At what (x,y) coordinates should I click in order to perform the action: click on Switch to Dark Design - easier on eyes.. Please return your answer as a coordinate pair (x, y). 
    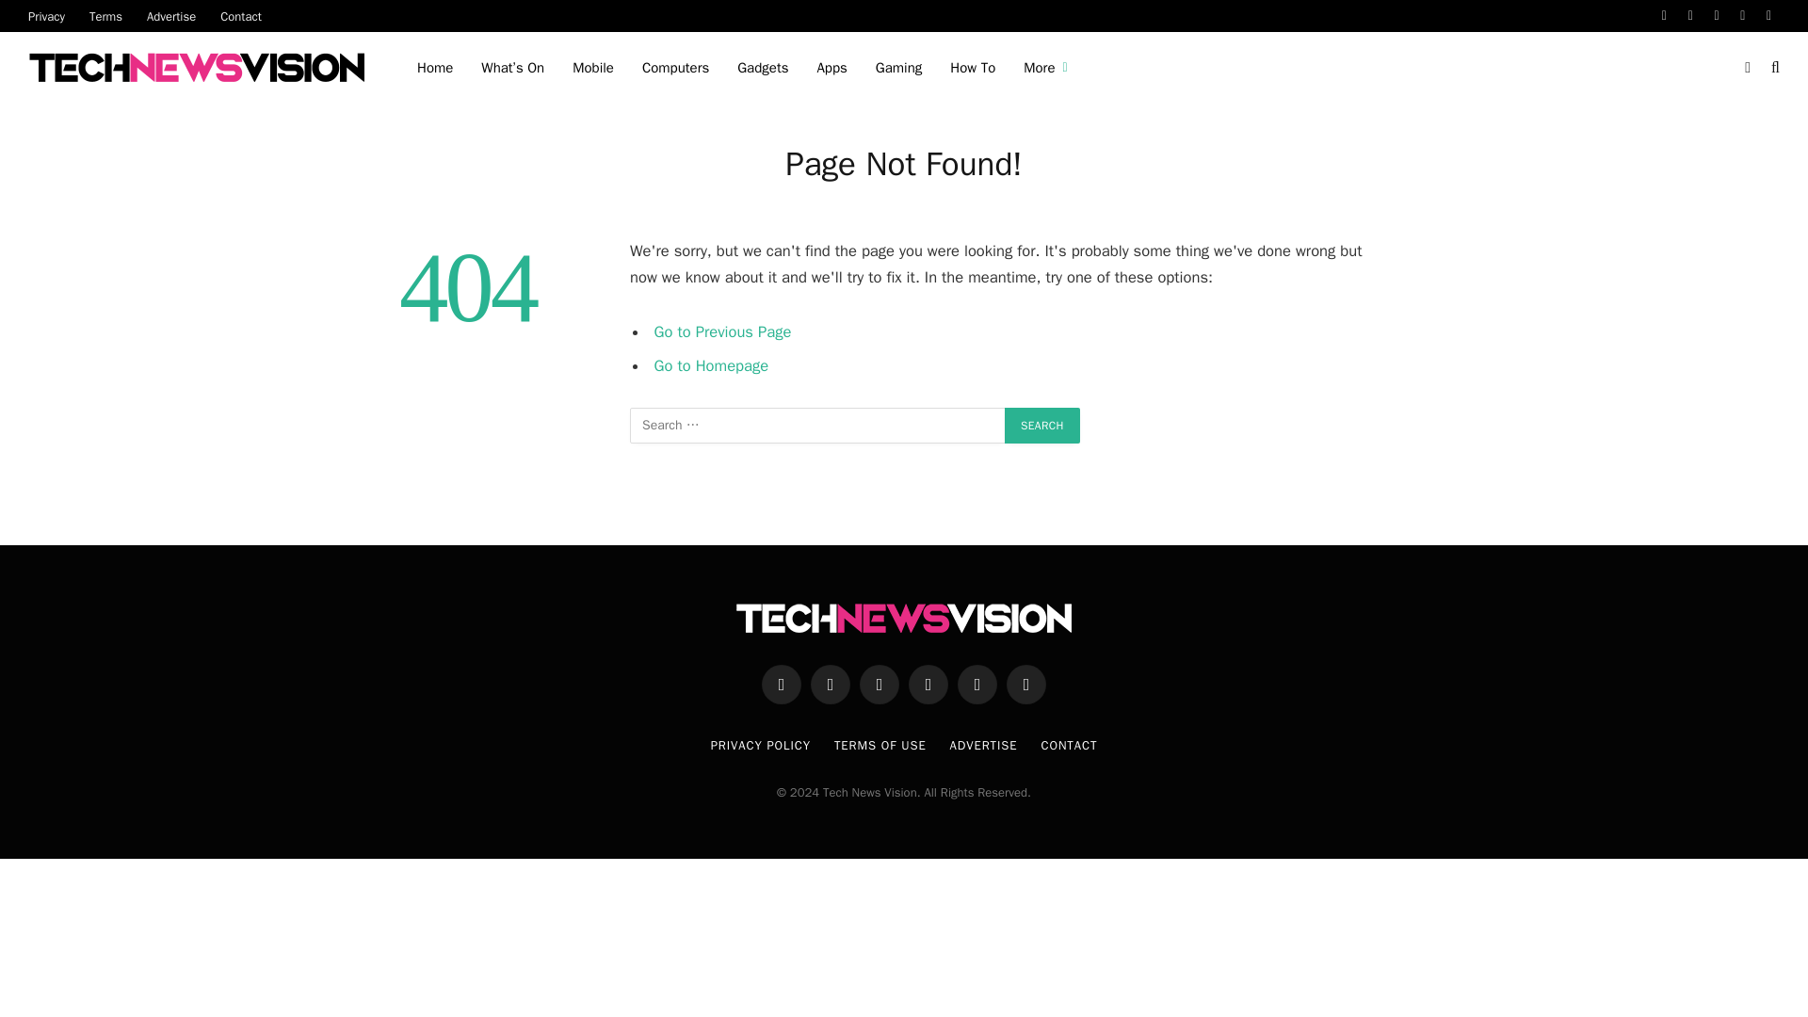
    Looking at the image, I should click on (1748, 67).